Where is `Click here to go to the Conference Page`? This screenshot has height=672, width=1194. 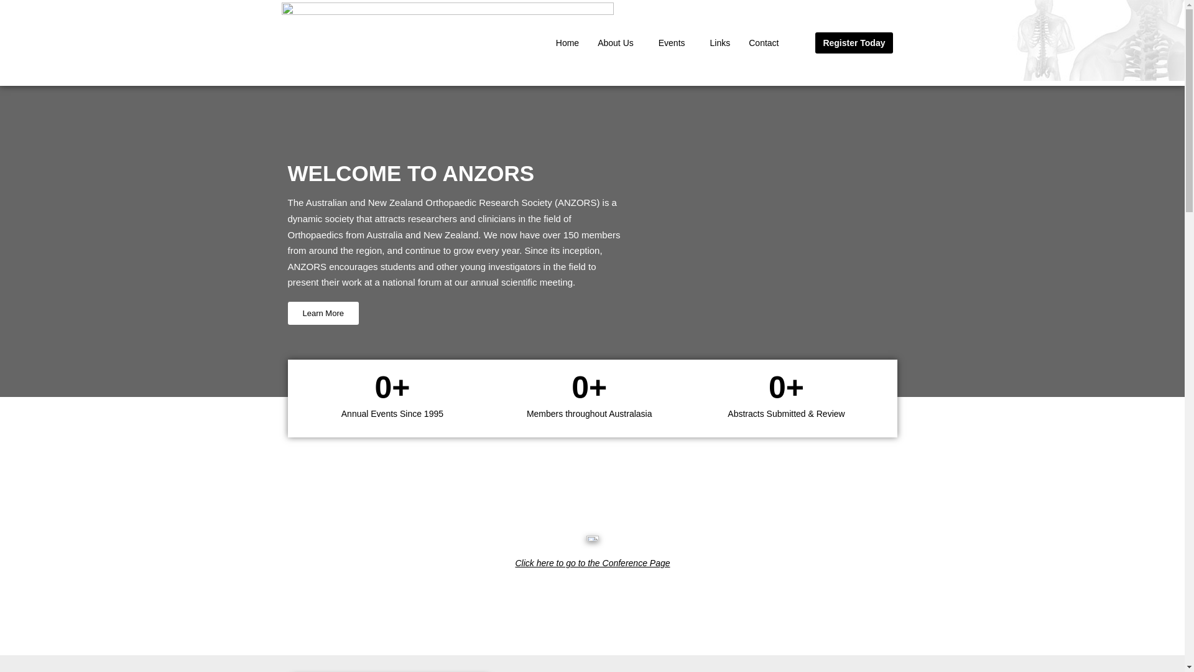
Click here to go to the Conference Page is located at coordinates (592, 563).